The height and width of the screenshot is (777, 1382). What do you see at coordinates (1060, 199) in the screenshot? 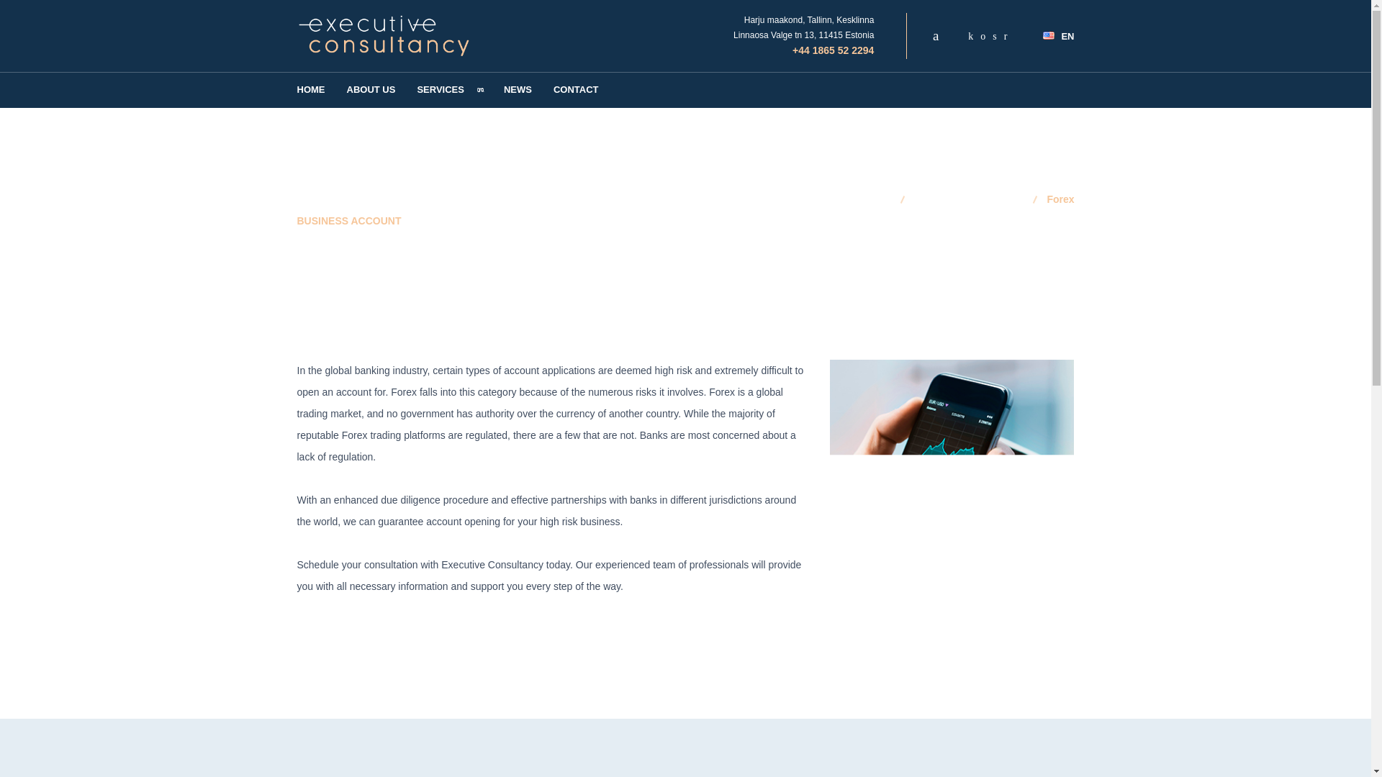
I see `Forex` at bounding box center [1060, 199].